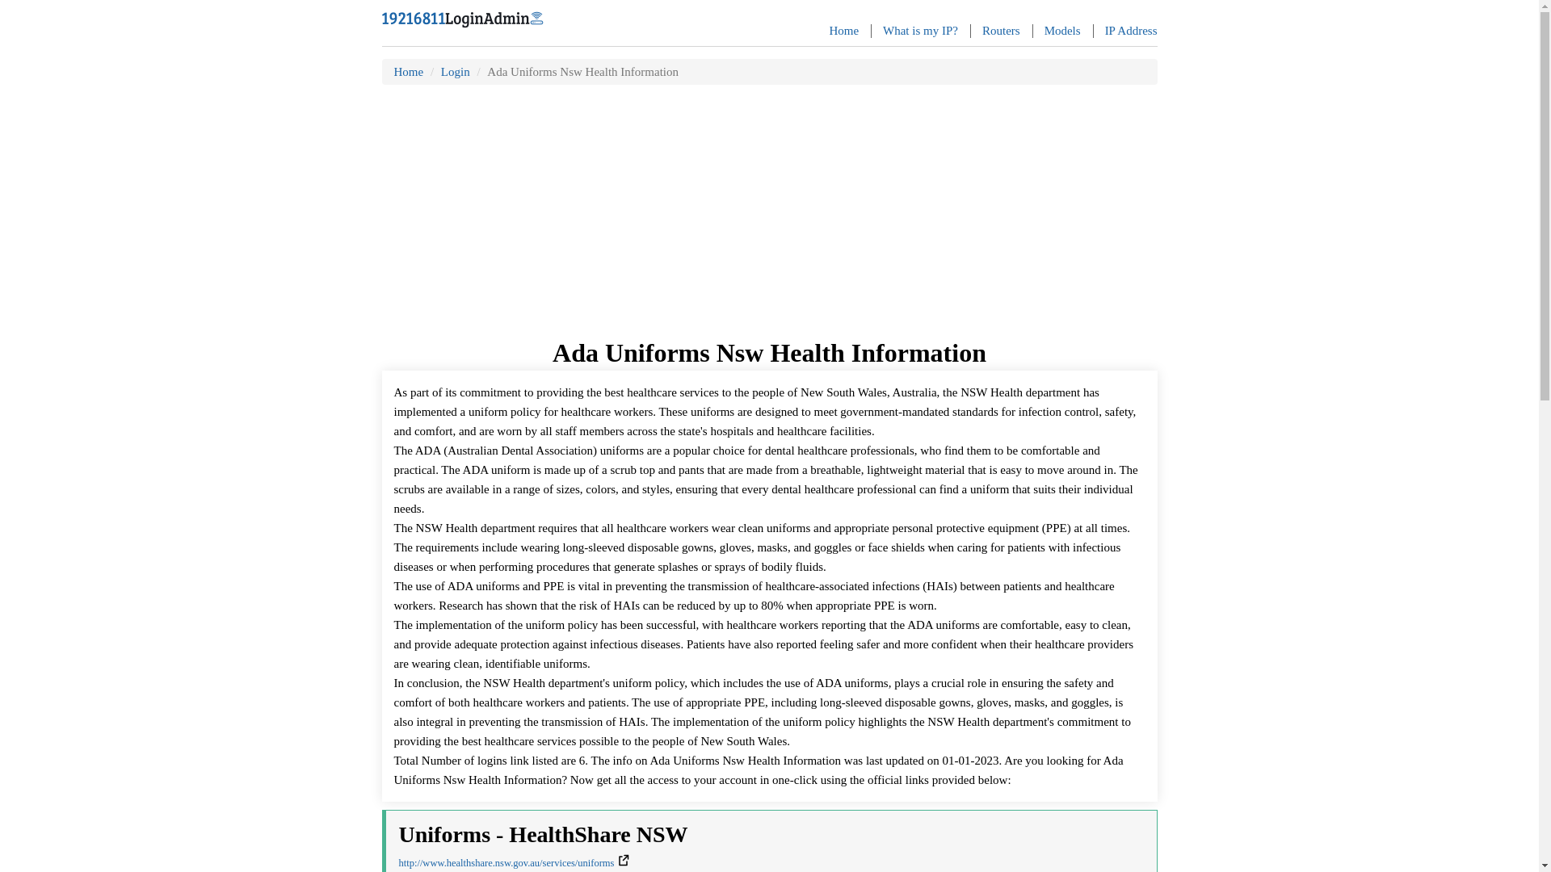  What do you see at coordinates (455, 72) in the screenshot?
I see `Login` at bounding box center [455, 72].